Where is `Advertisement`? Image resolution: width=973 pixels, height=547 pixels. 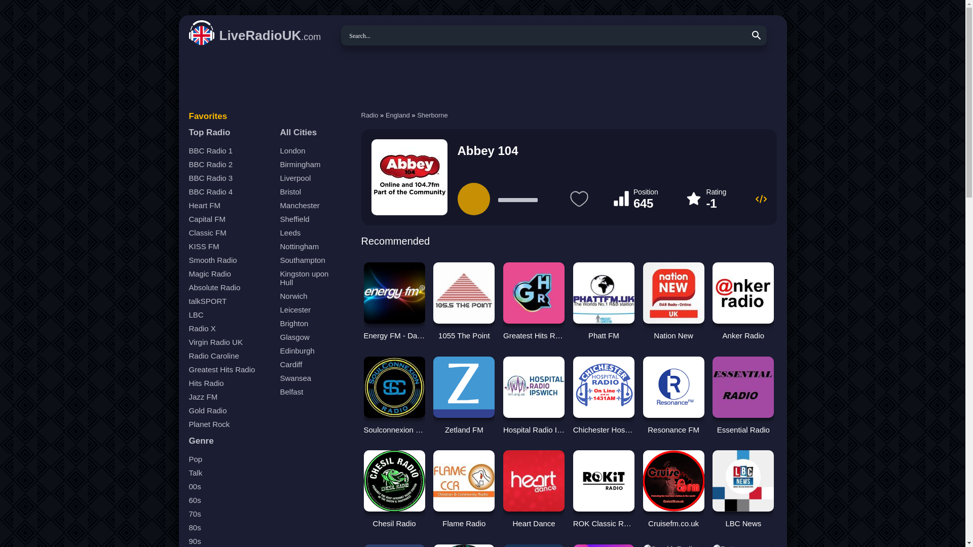
Advertisement is located at coordinates (482, 78).